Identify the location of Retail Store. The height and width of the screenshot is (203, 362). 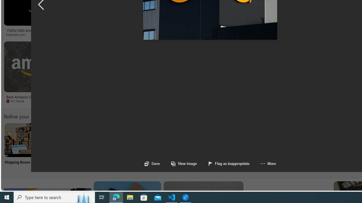
(245, 147).